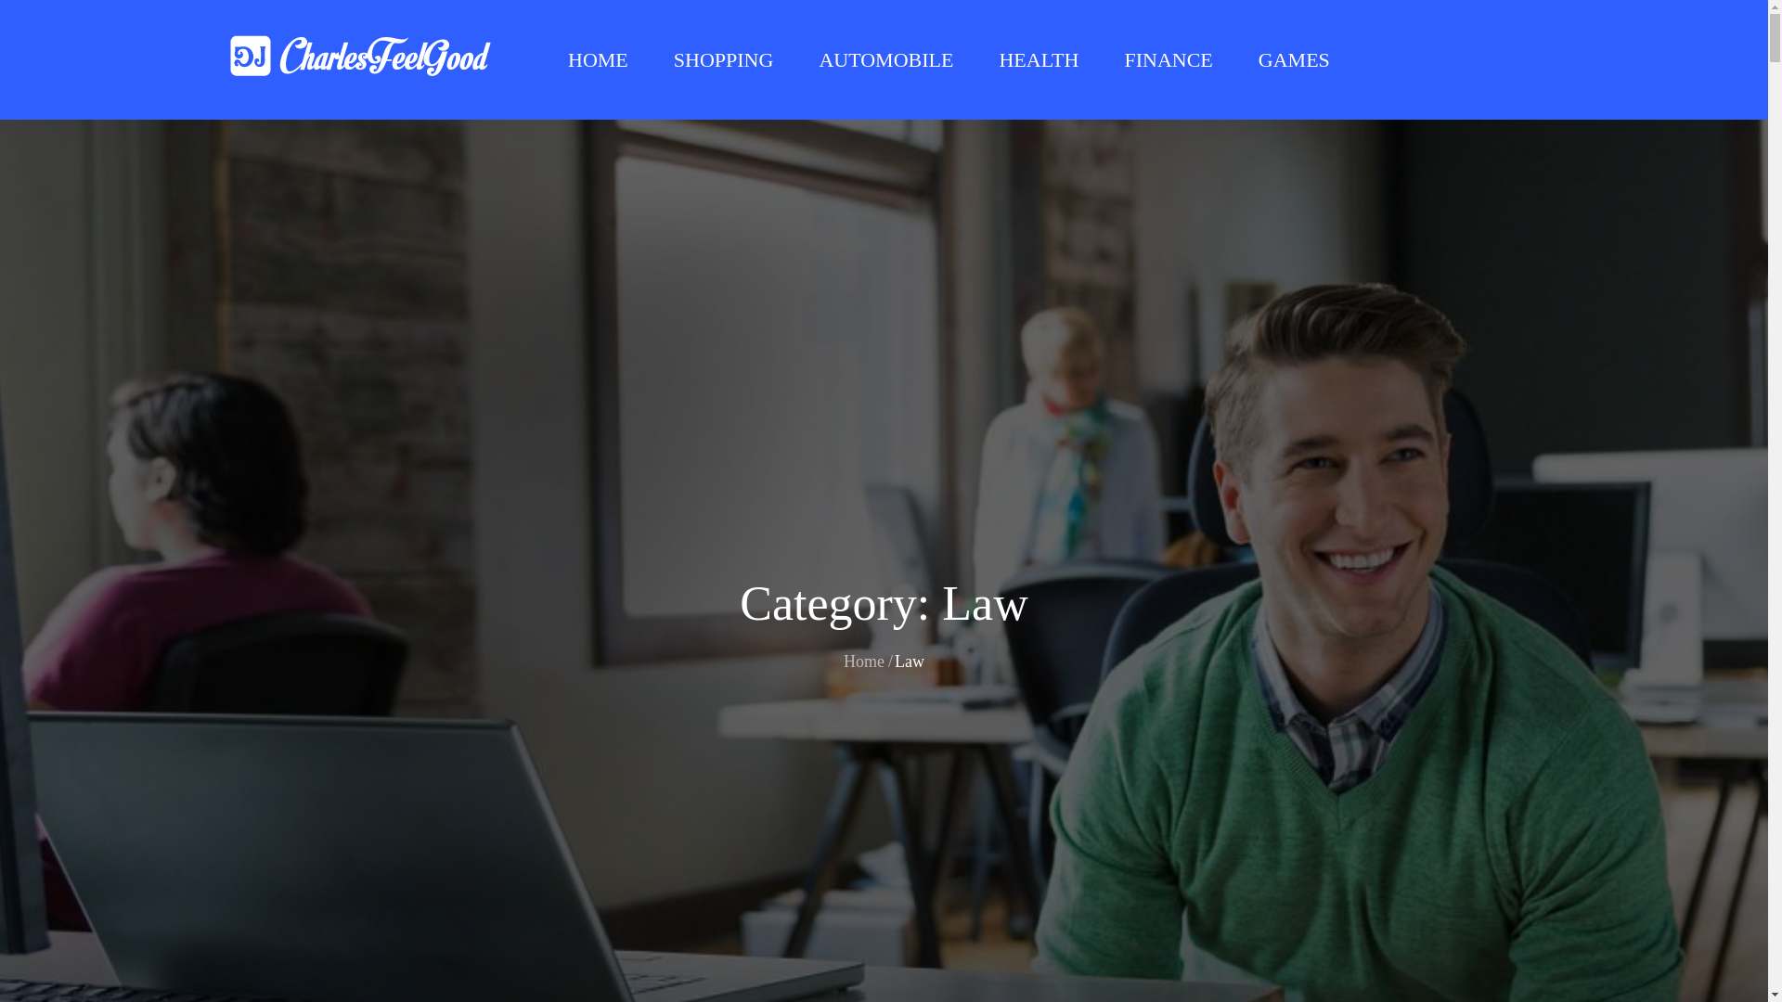 The height and width of the screenshot is (1002, 1782). I want to click on HEALTH, so click(1038, 59).